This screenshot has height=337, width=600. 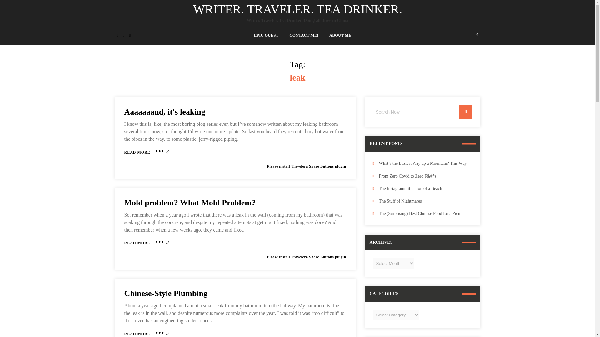 I want to click on Chinese-Style Plumbing, so click(x=340, y=35).